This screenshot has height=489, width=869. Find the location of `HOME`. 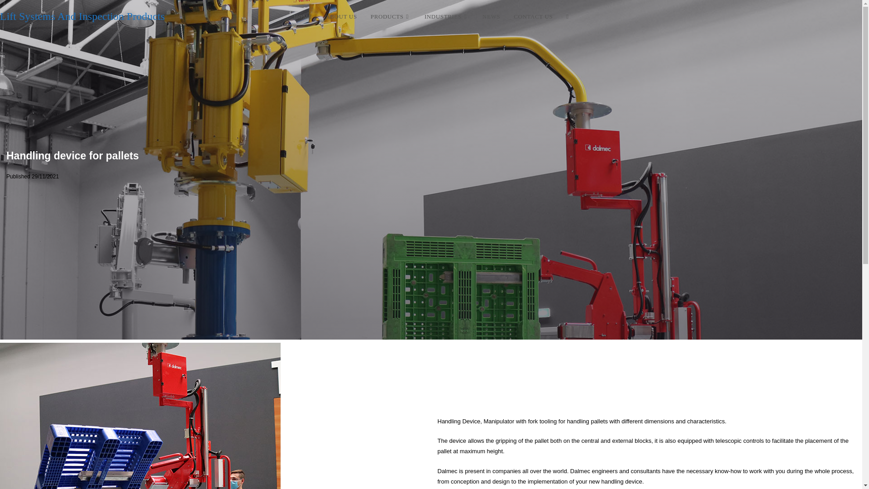

HOME is located at coordinates (302, 17).